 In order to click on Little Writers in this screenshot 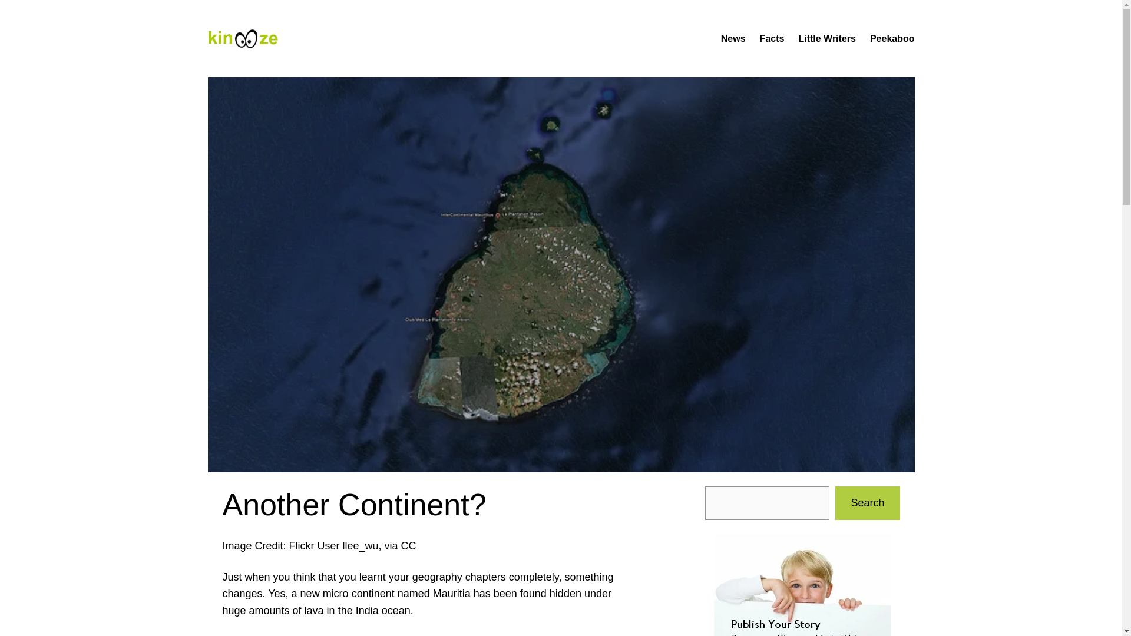, I will do `click(827, 38)`.